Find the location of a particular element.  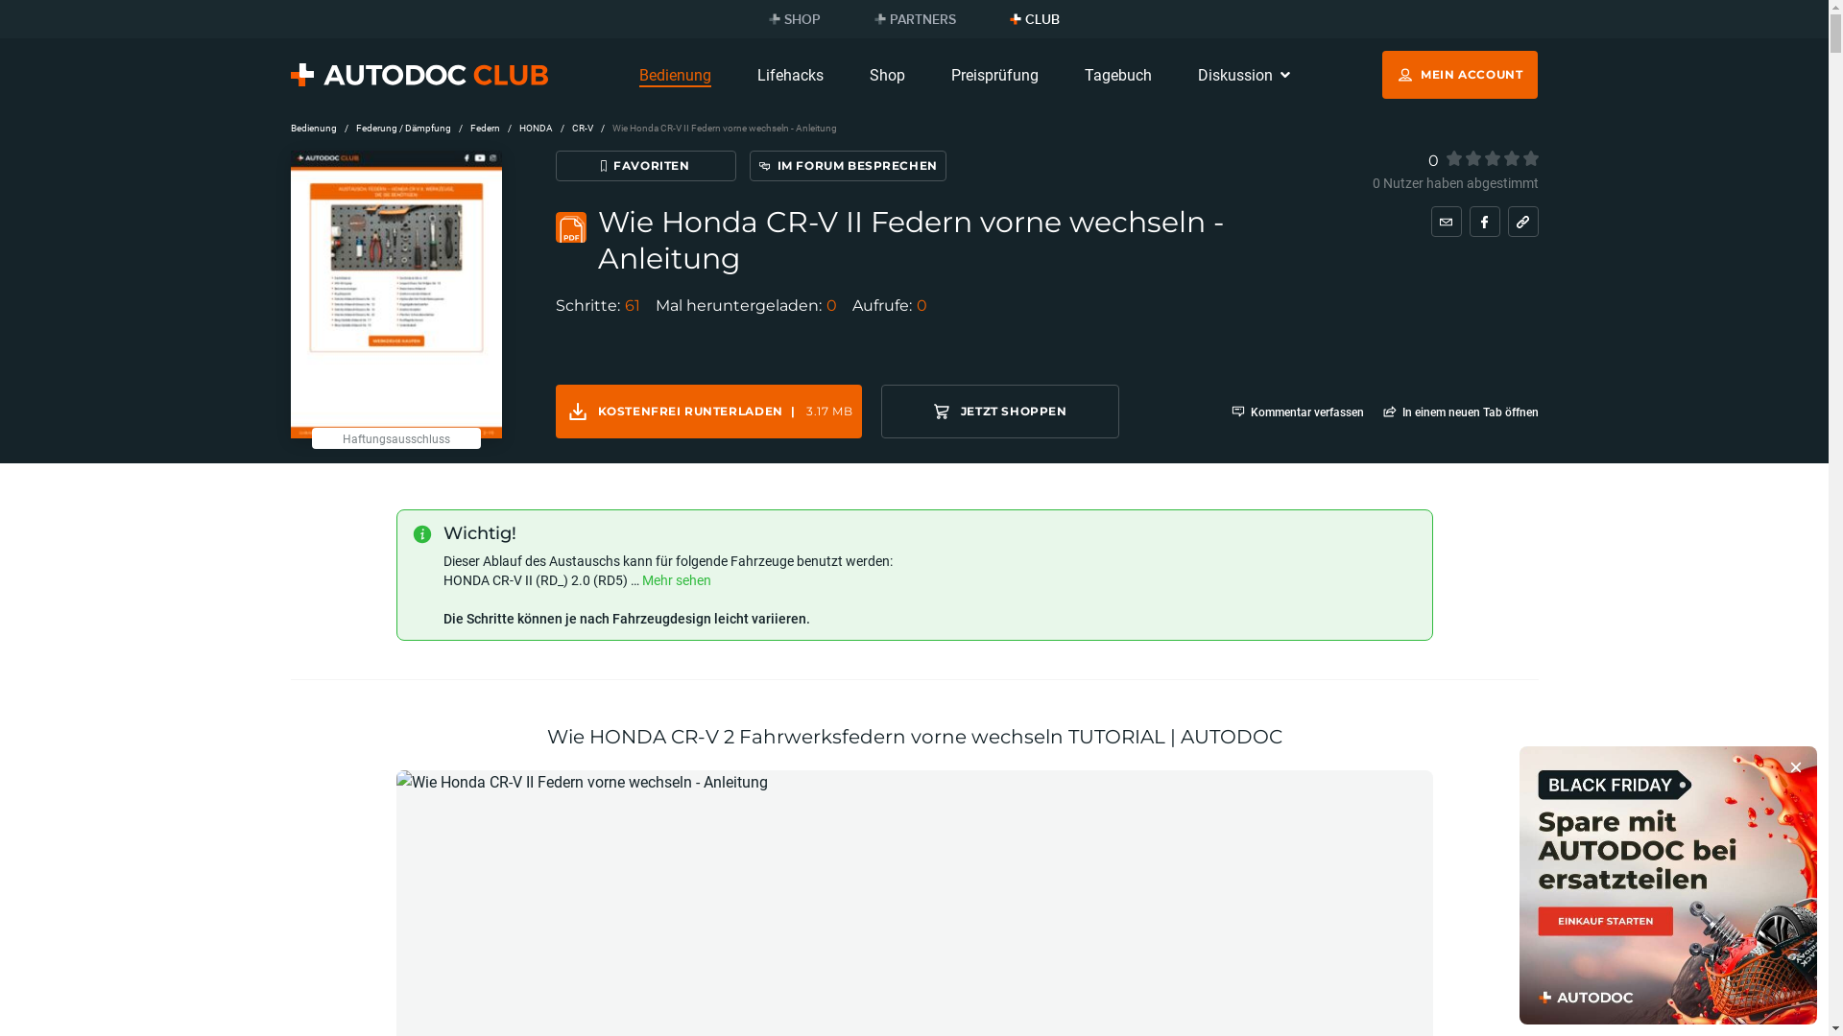

Tagebuch is located at coordinates (1118, 75).